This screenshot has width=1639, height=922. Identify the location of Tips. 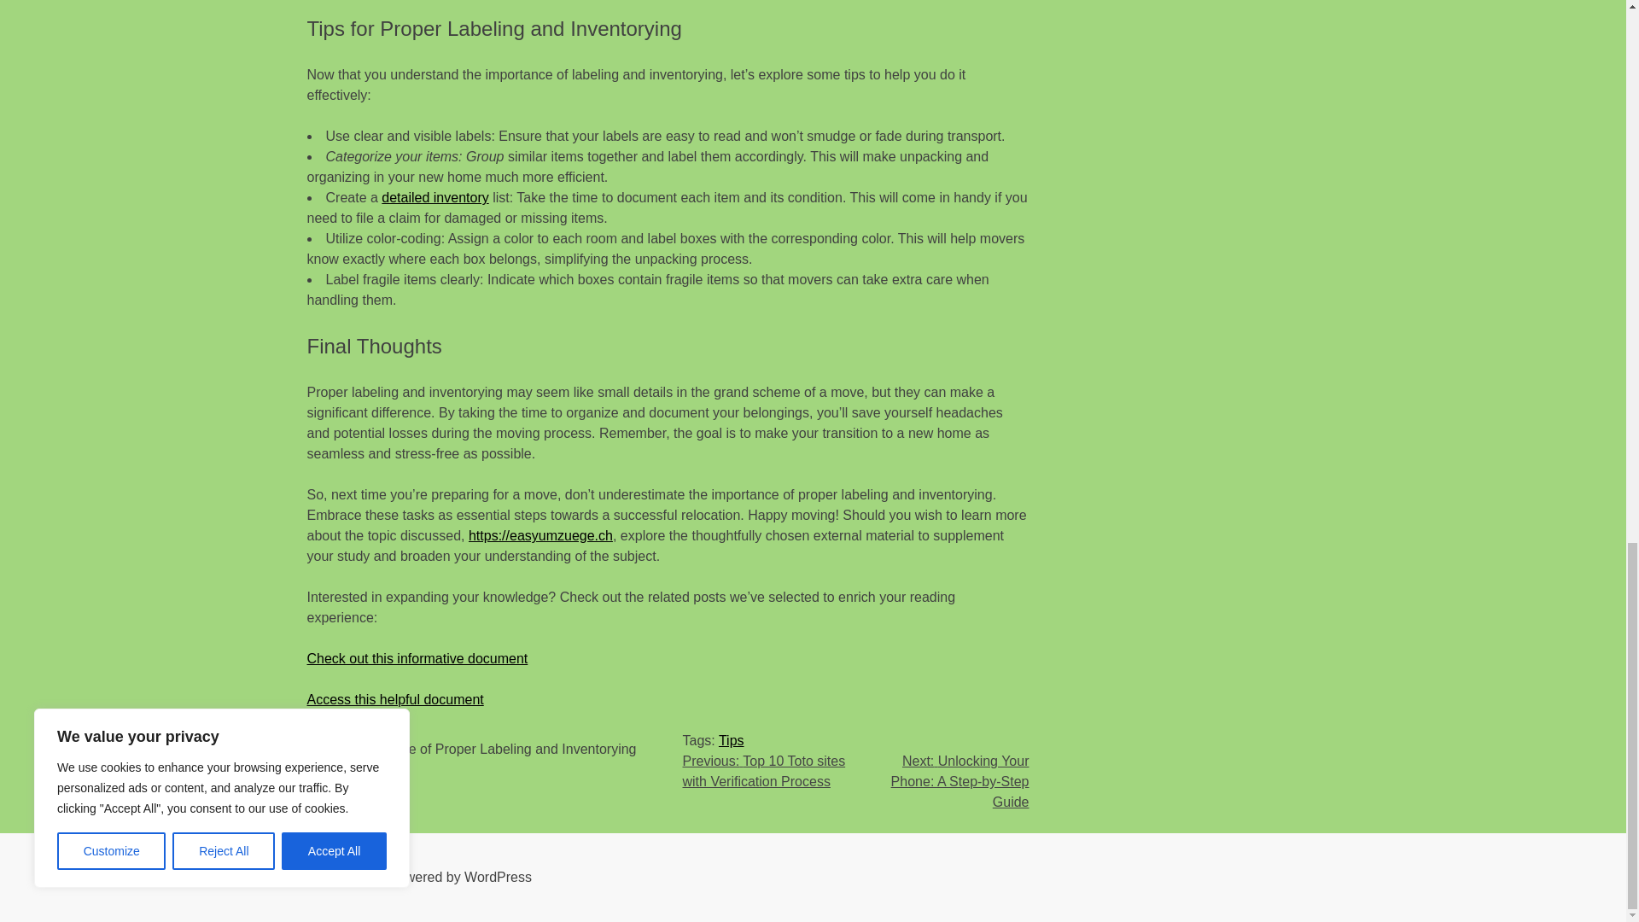
(731, 739).